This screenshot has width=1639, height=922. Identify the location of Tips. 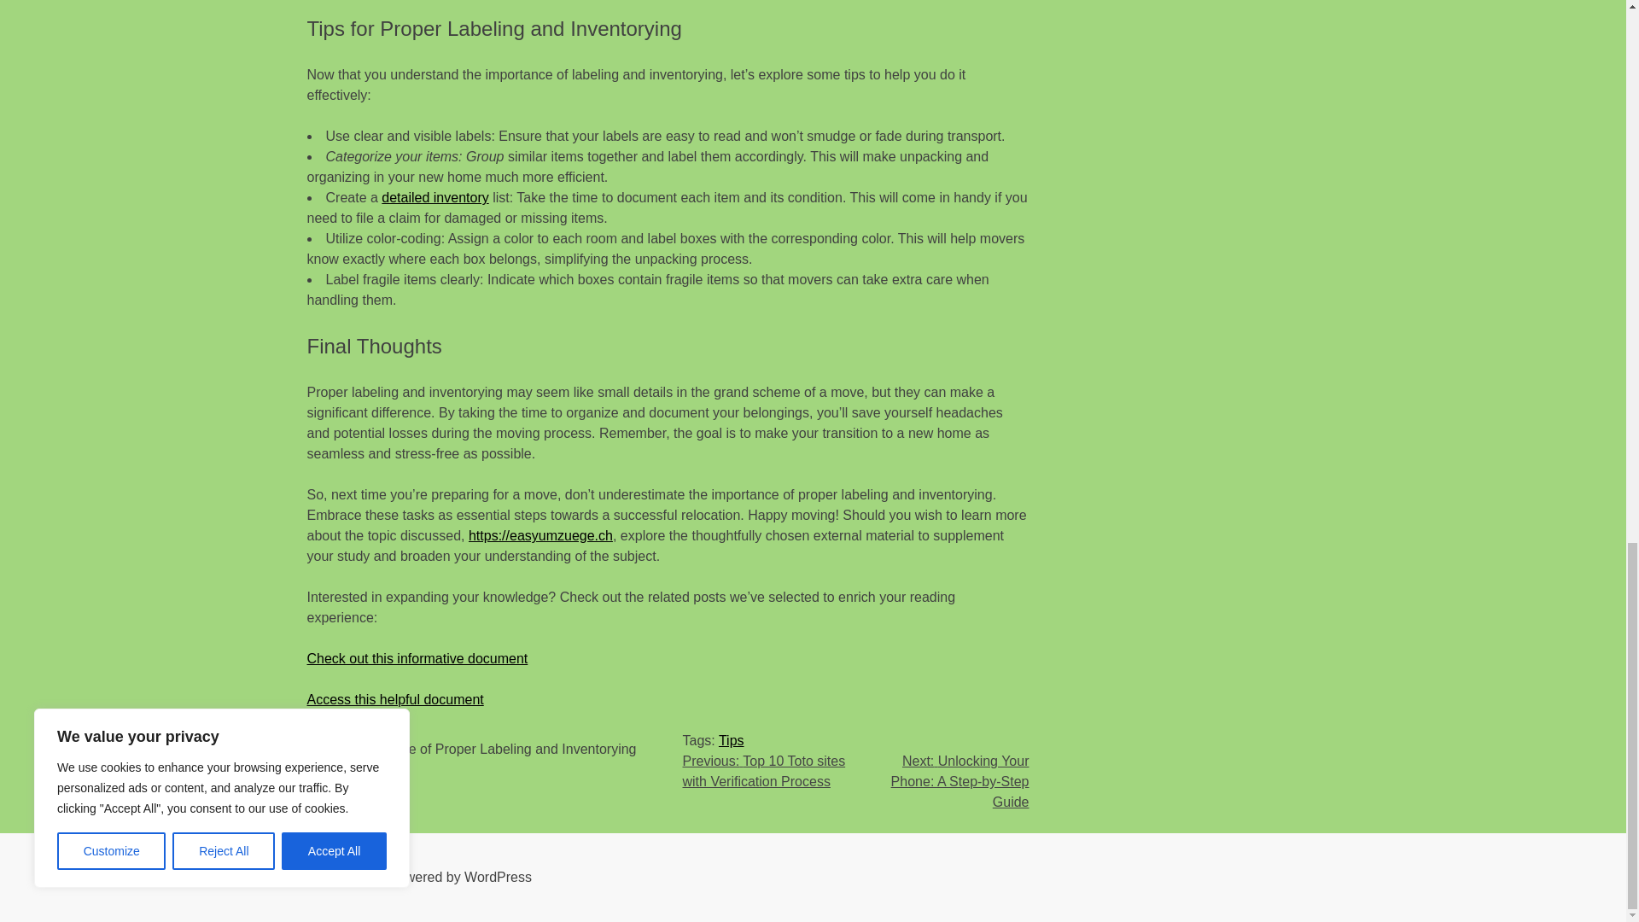
(731, 739).